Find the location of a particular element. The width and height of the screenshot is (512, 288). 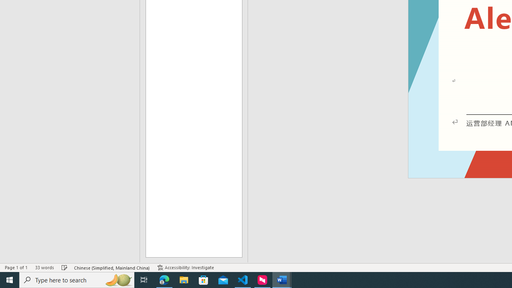

Accessibility Checker Accessibility: Investigate is located at coordinates (186, 267).